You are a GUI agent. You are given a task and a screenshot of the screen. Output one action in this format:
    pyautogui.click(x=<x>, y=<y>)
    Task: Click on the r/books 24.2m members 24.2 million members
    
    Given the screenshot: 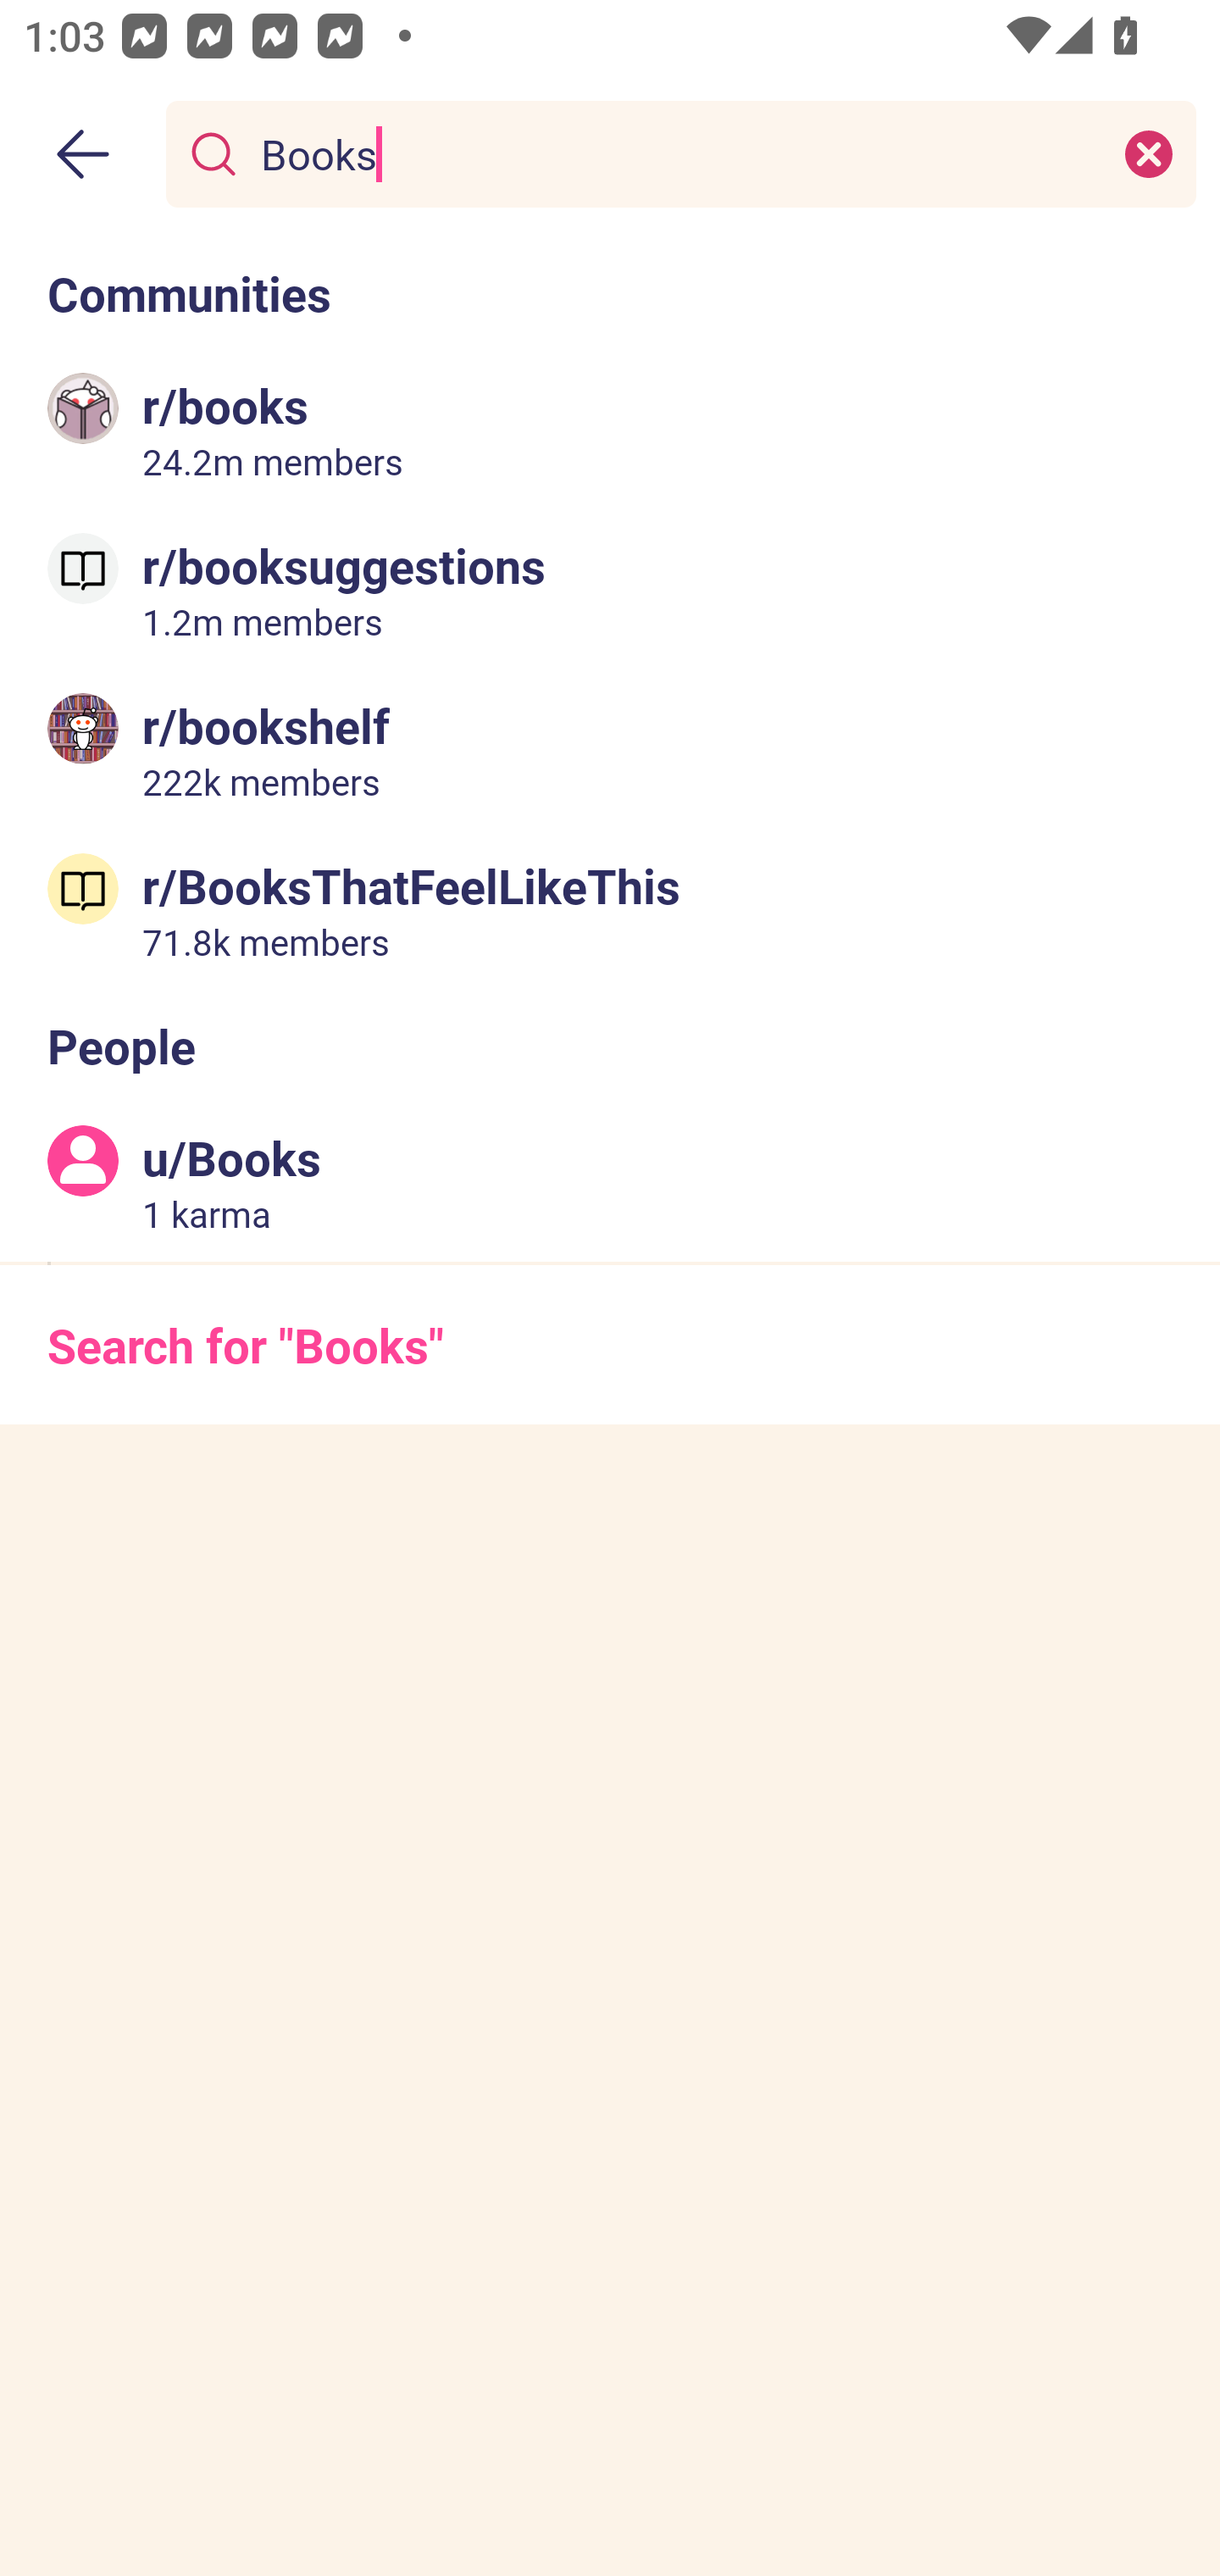 What is the action you would take?
    pyautogui.click(x=610, y=430)
    